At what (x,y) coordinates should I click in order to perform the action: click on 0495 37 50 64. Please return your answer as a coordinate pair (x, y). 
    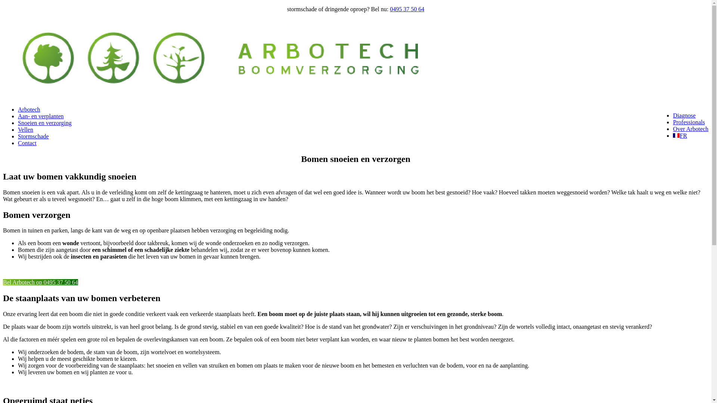
    Looking at the image, I should click on (407, 9).